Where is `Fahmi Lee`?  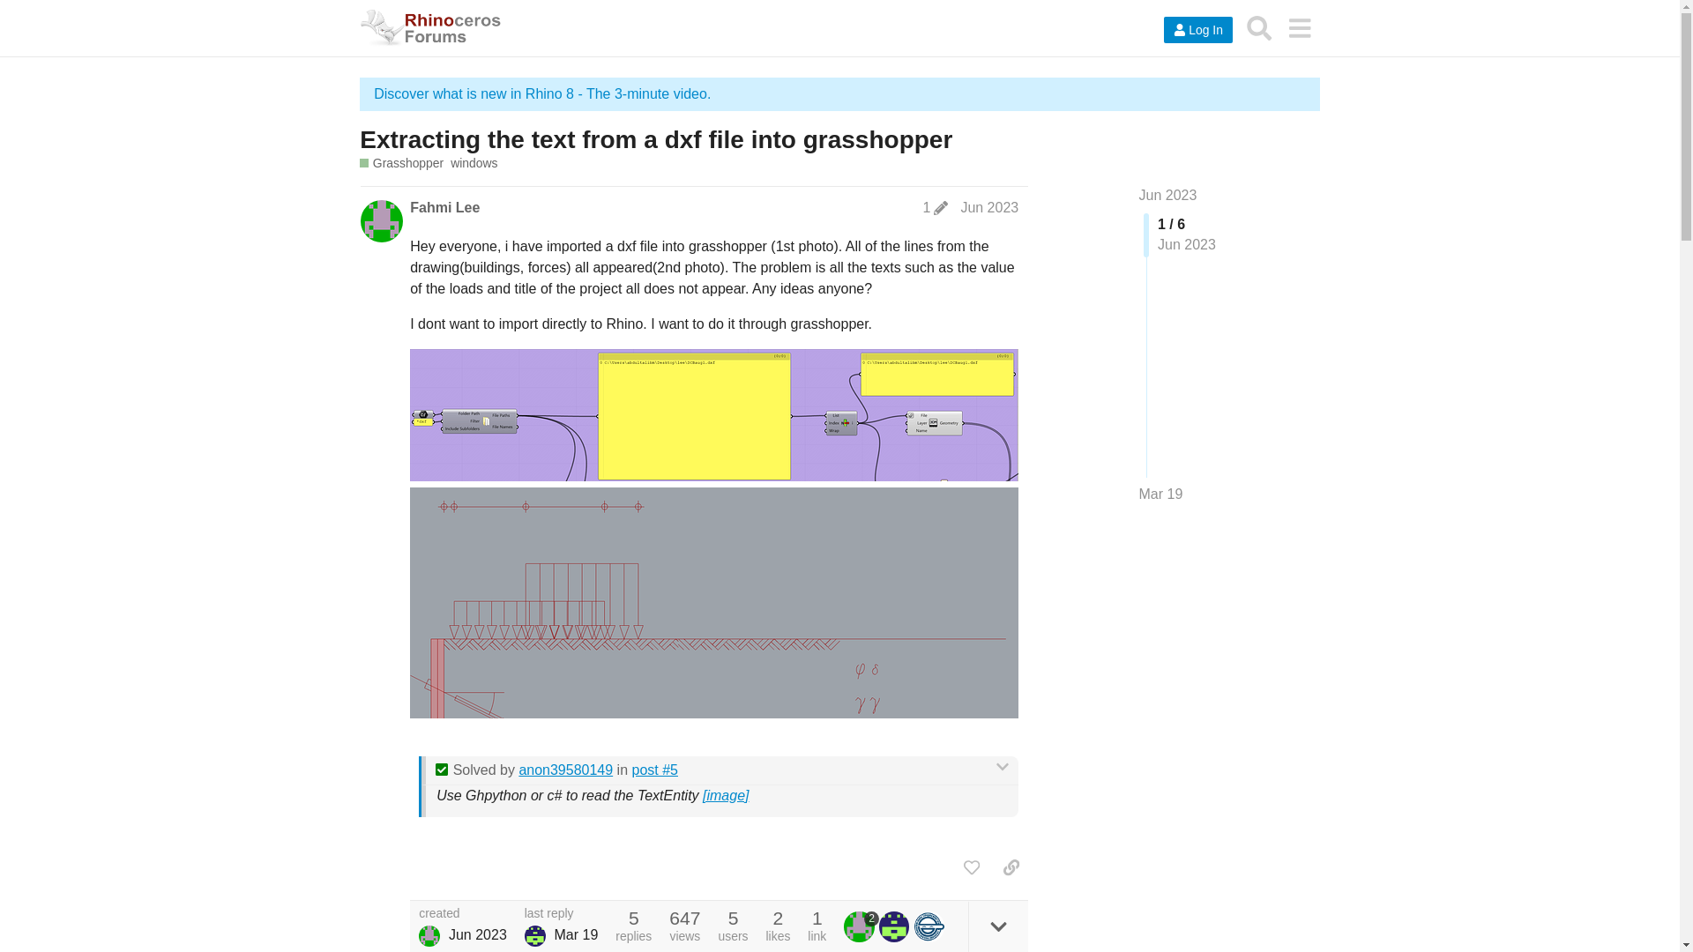
Fahmi Lee is located at coordinates (444, 208).